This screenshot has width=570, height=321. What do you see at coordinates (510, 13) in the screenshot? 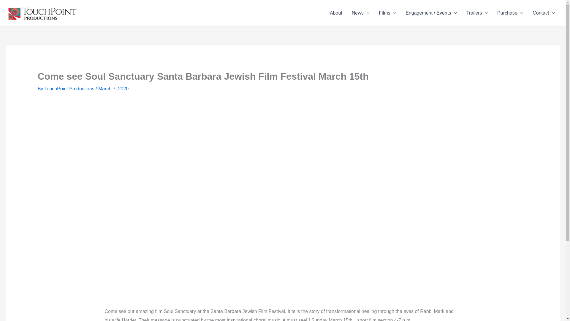
I see `Purchase` at bounding box center [510, 13].